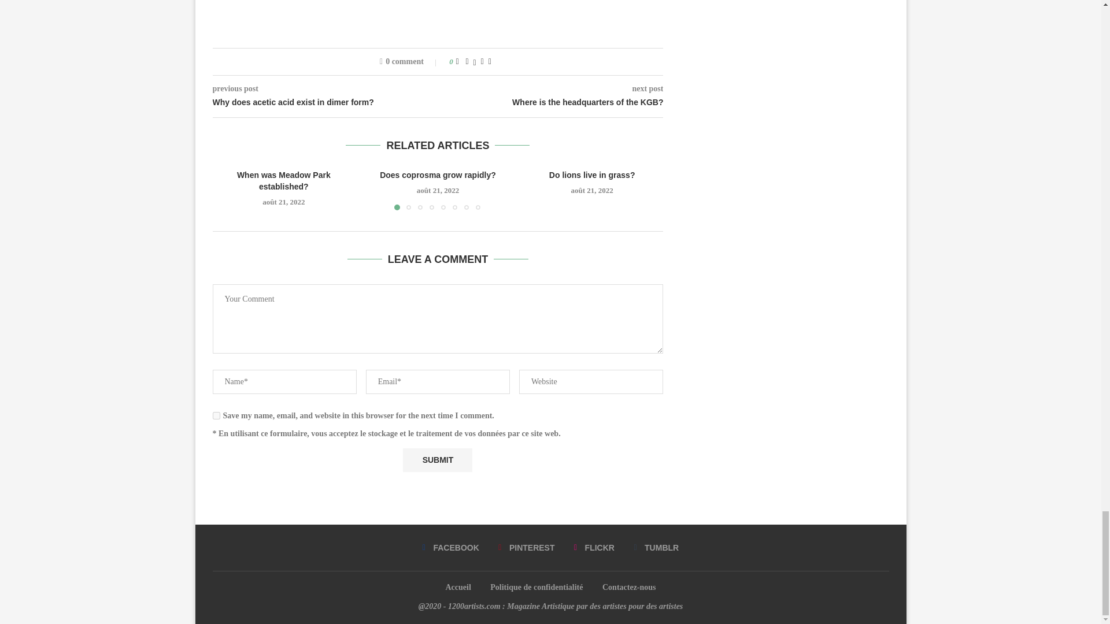  I want to click on Submit, so click(437, 460).